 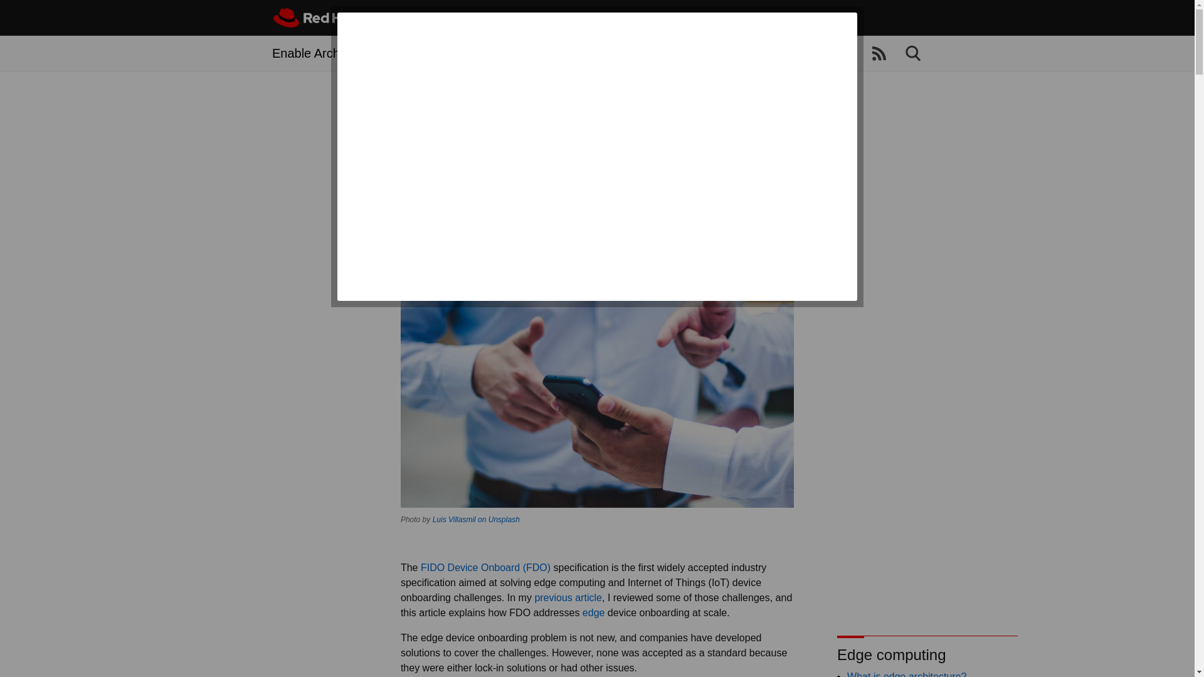 I want to click on previous article, so click(x=568, y=598).